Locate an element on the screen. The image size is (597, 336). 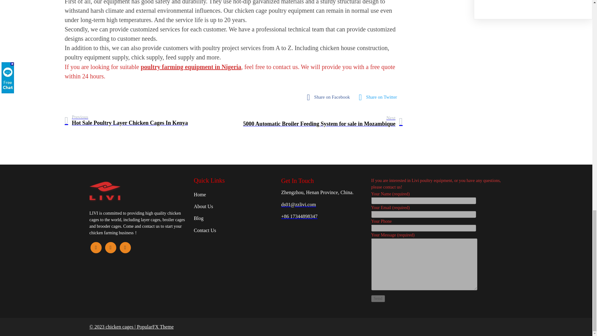
fab fa-facebook-square is located at coordinates (330, 97).